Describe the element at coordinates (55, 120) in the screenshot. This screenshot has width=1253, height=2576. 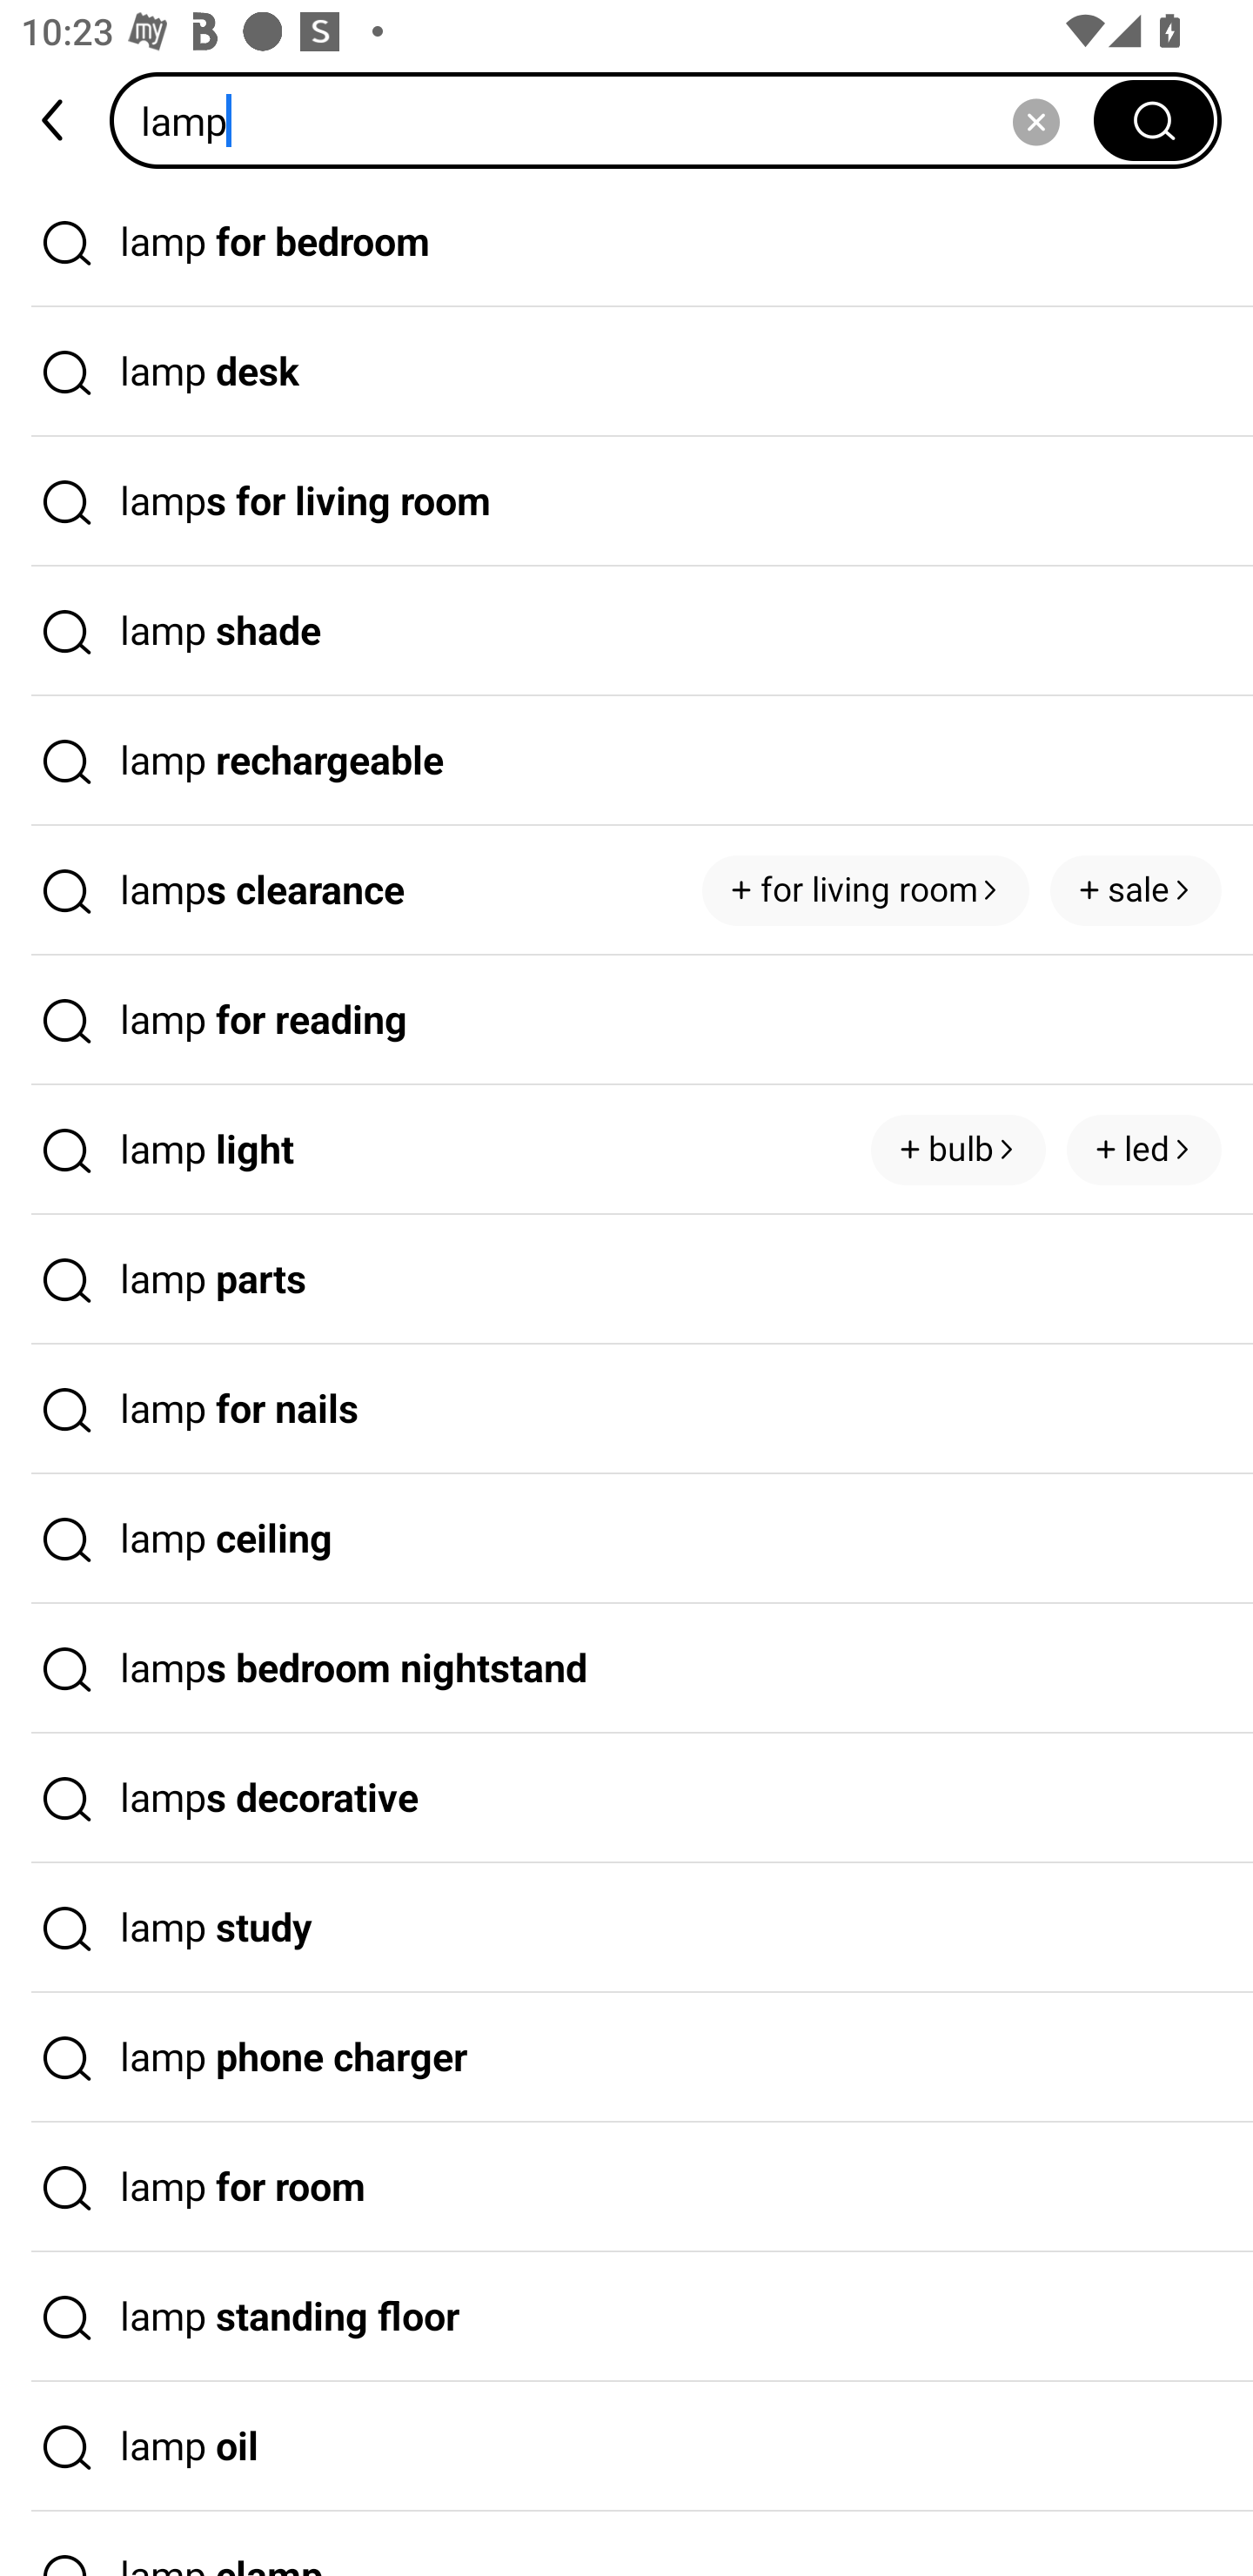
I see `back` at that location.